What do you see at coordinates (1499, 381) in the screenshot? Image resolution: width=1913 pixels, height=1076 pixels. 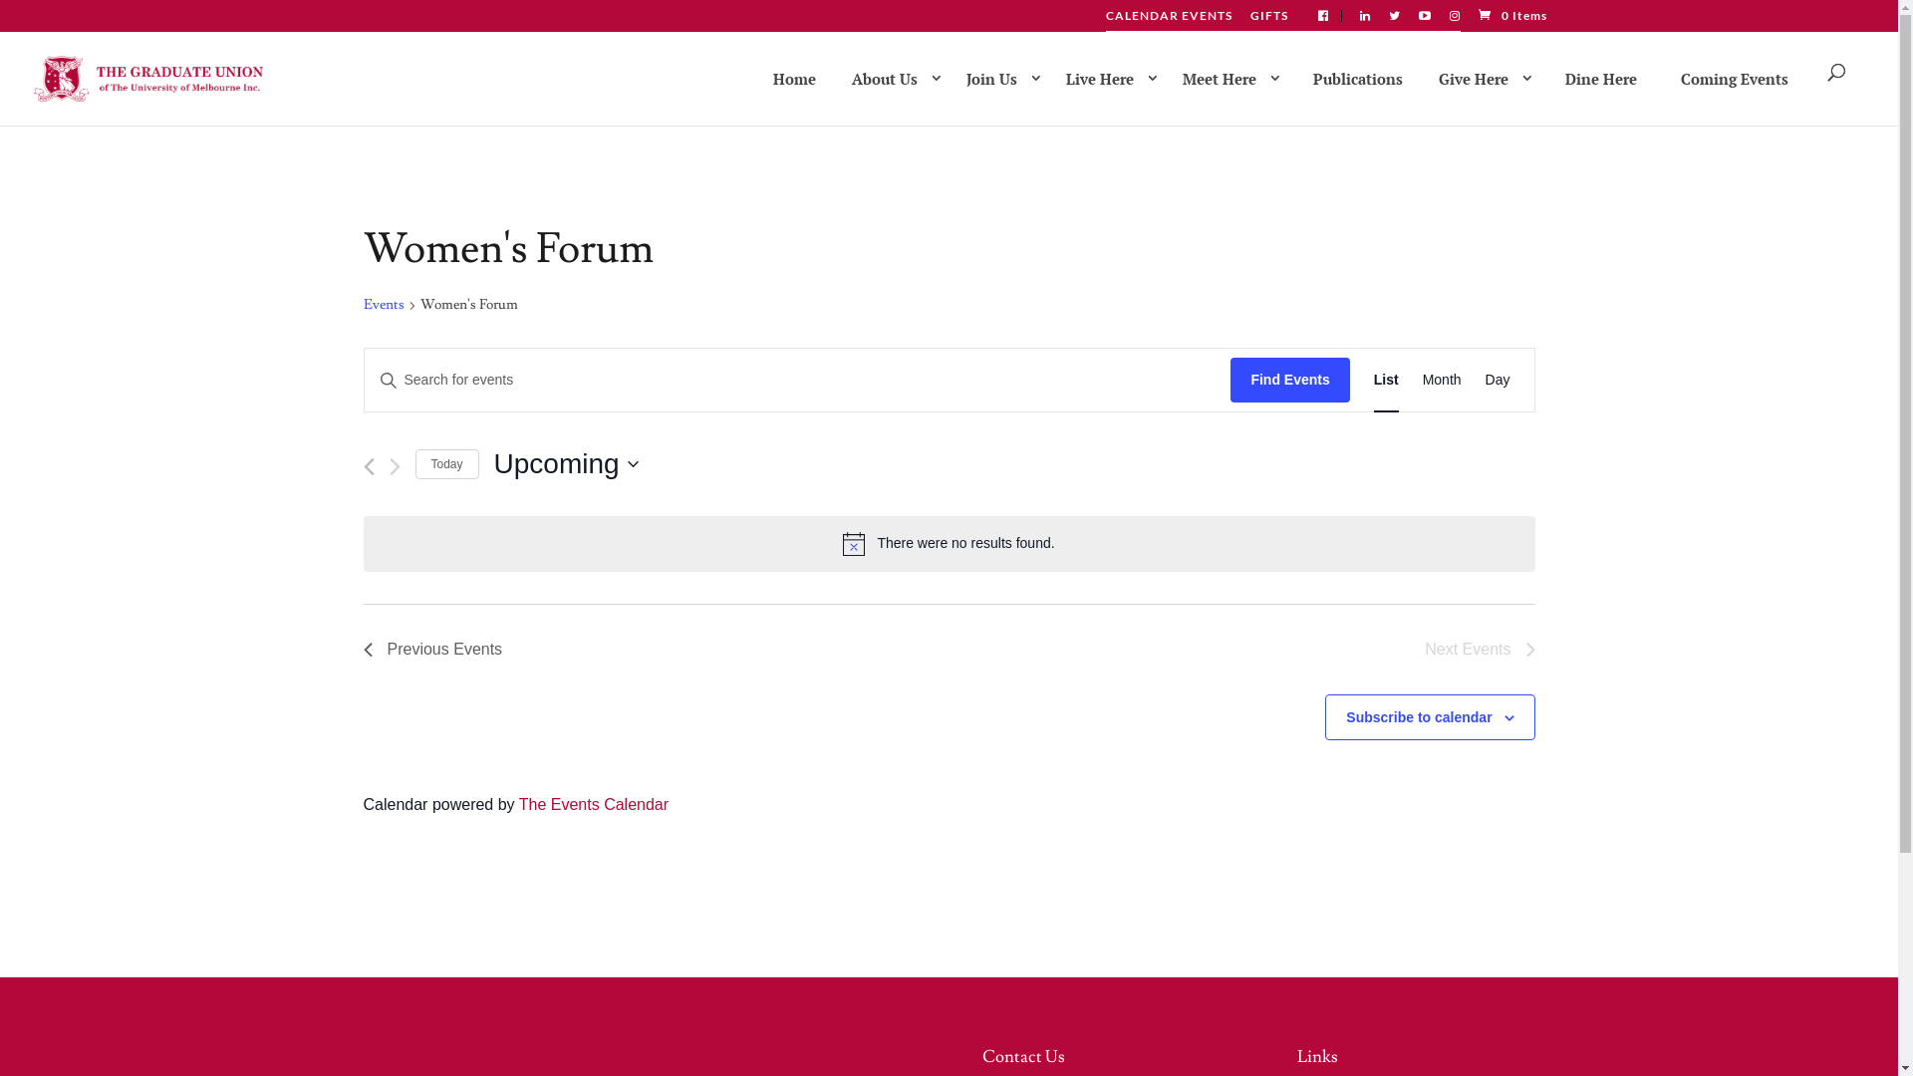 I see `Day` at bounding box center [1499, 381].